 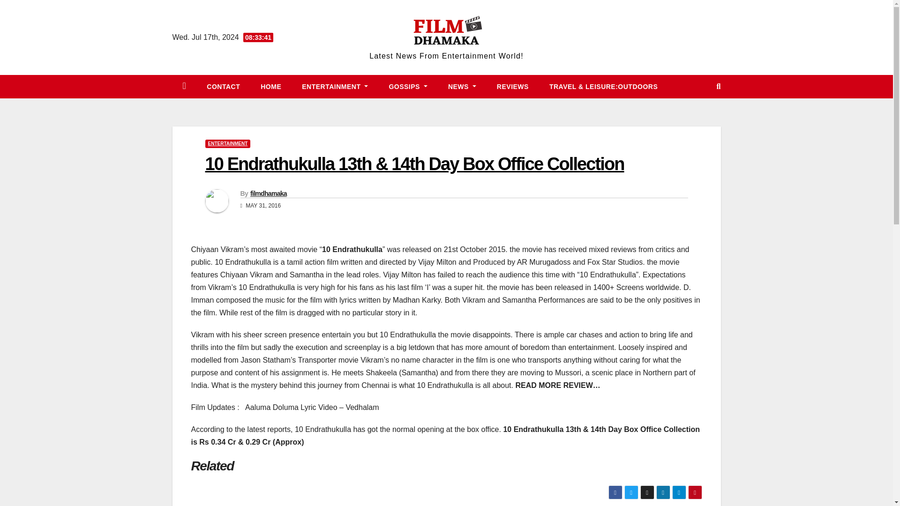 What do you see at coordinates (513, 86) in the screenshot?
I see `Reviews` at bounding box center [513, 86].